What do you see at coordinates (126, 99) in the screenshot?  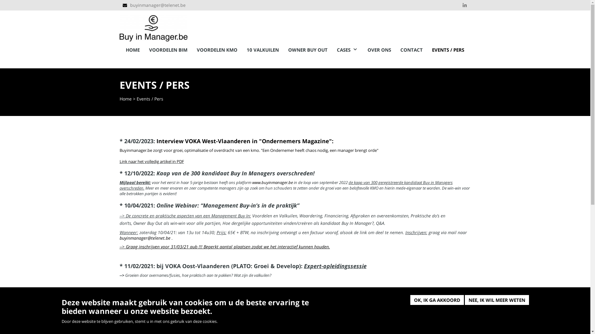 I see `Home` at bounding box center [126, 99].